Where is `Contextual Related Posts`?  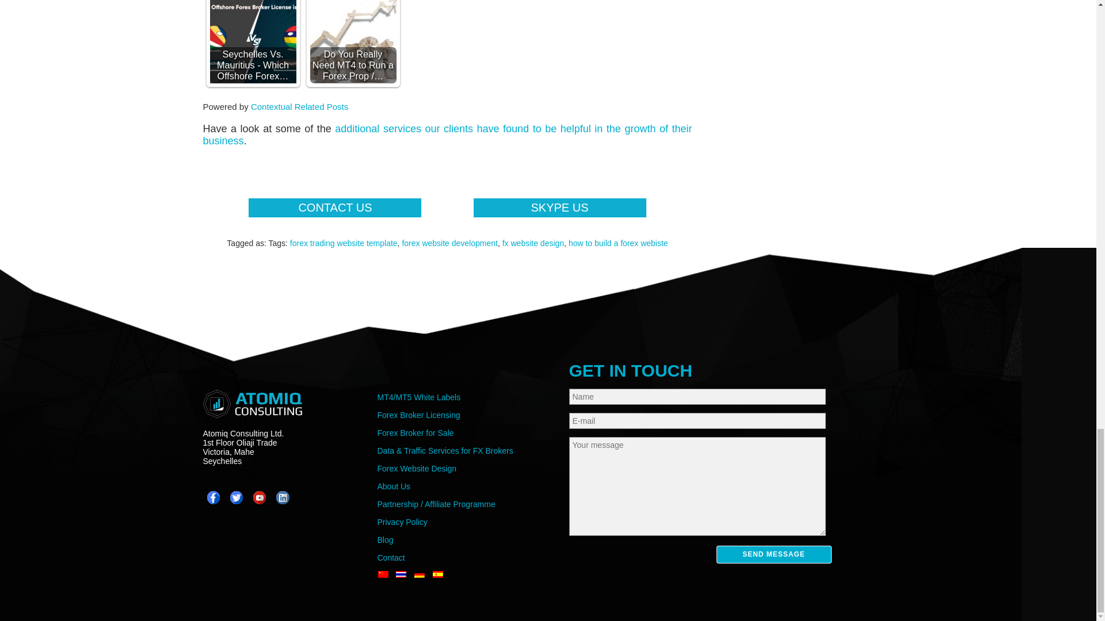 Contextual Related Posts is located at coordinates (299, 107).